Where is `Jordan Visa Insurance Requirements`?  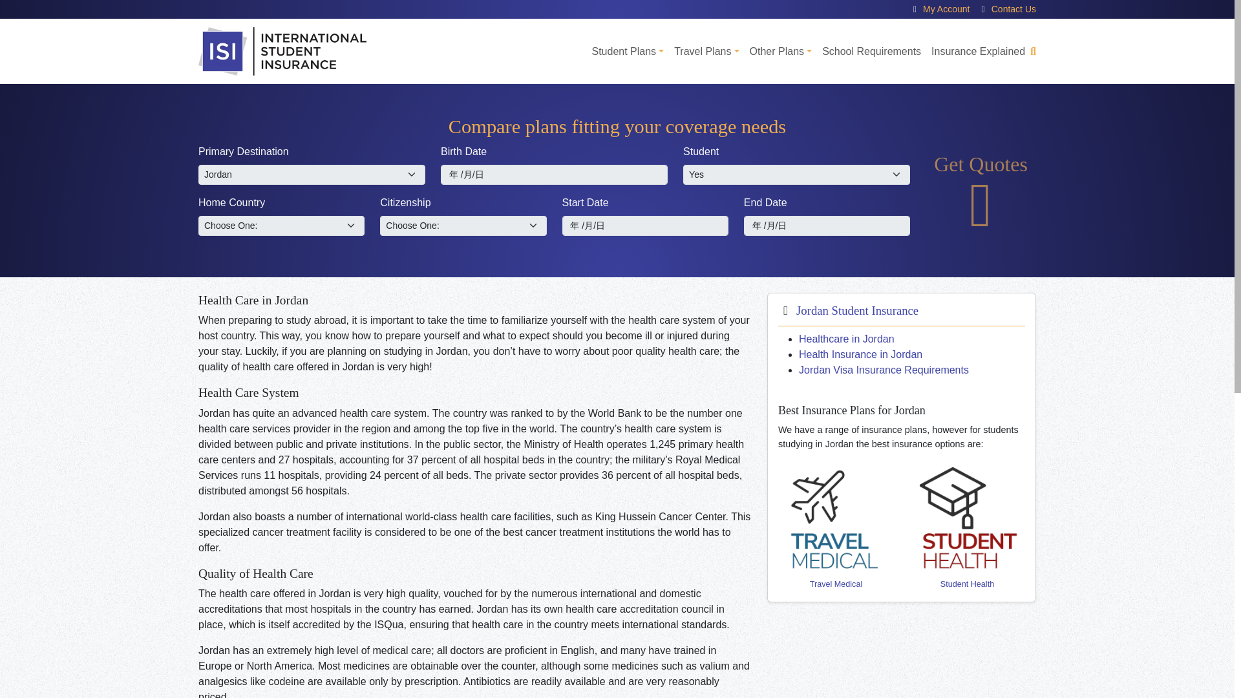 Jordan Visa Insurance Requirements is located at coordinates (884, 370).